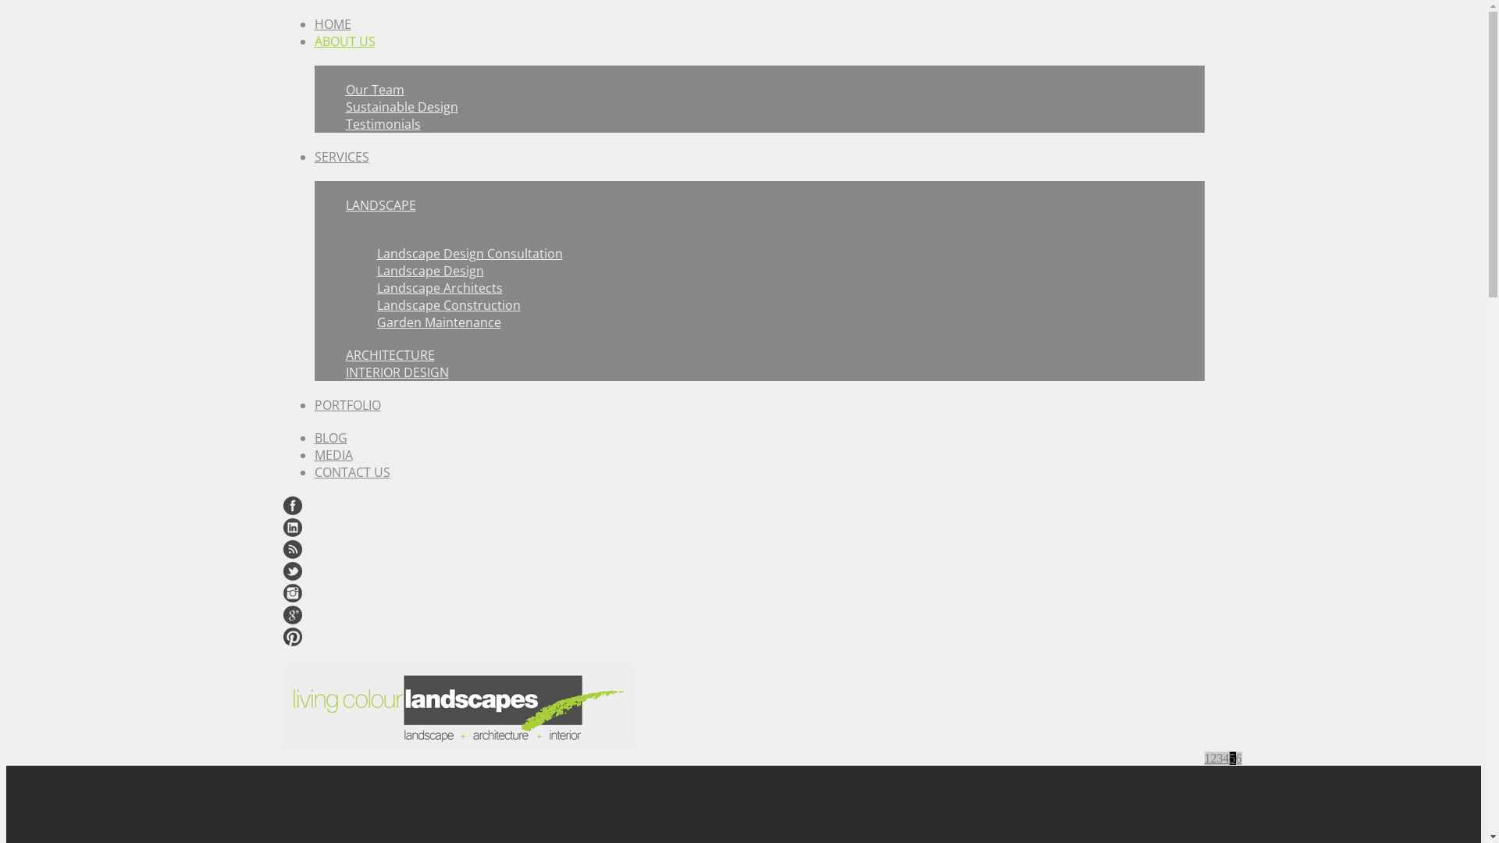 This screenshot has height=843, width=1499. Describe the element at coordinates (397, 372) in the screenshot. I see `INTERIOR DESIGN` at that location.